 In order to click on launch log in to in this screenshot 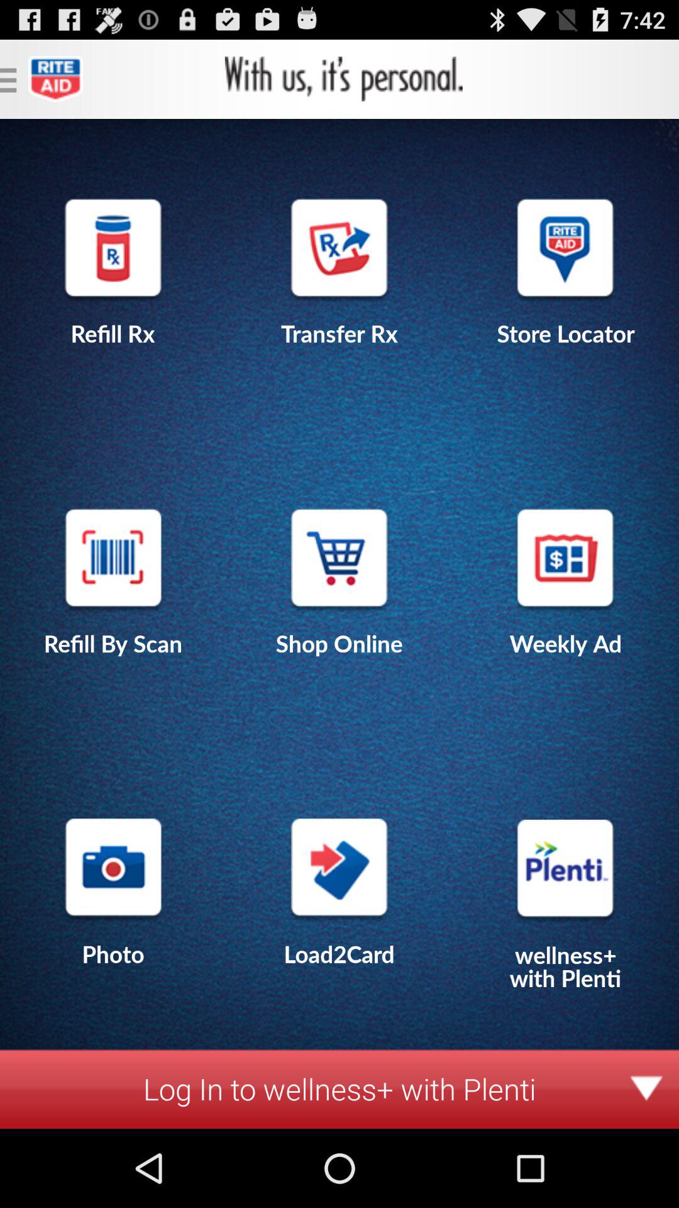, I will do `click(339, 1088)`.